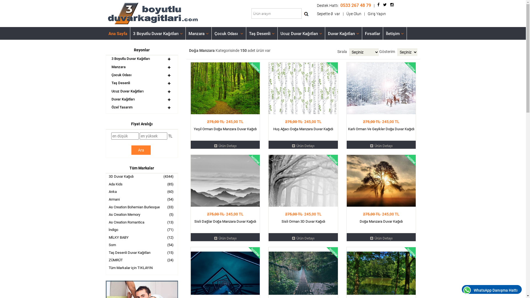  I want to click on (60)
Anka, so click(142, 192).